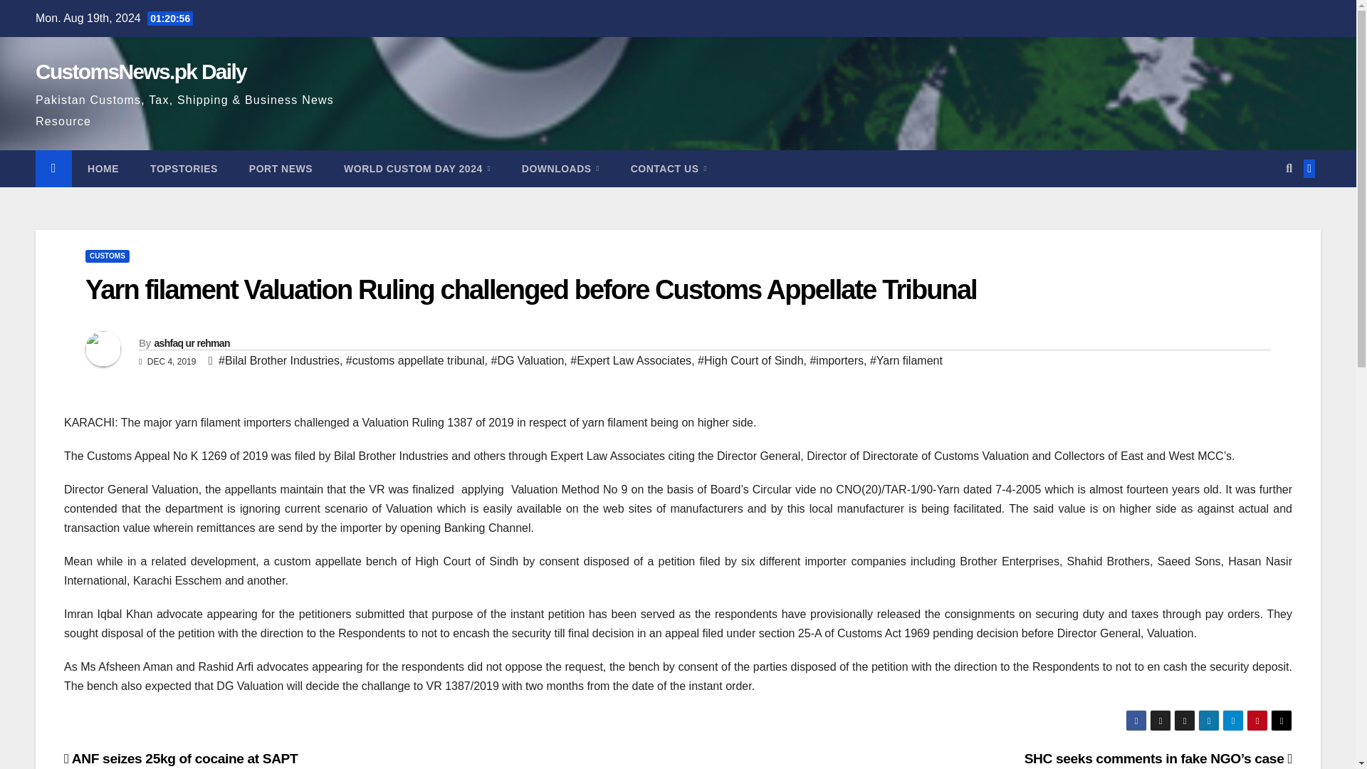  I want to click on PORT NEWS, so click(281, 168).